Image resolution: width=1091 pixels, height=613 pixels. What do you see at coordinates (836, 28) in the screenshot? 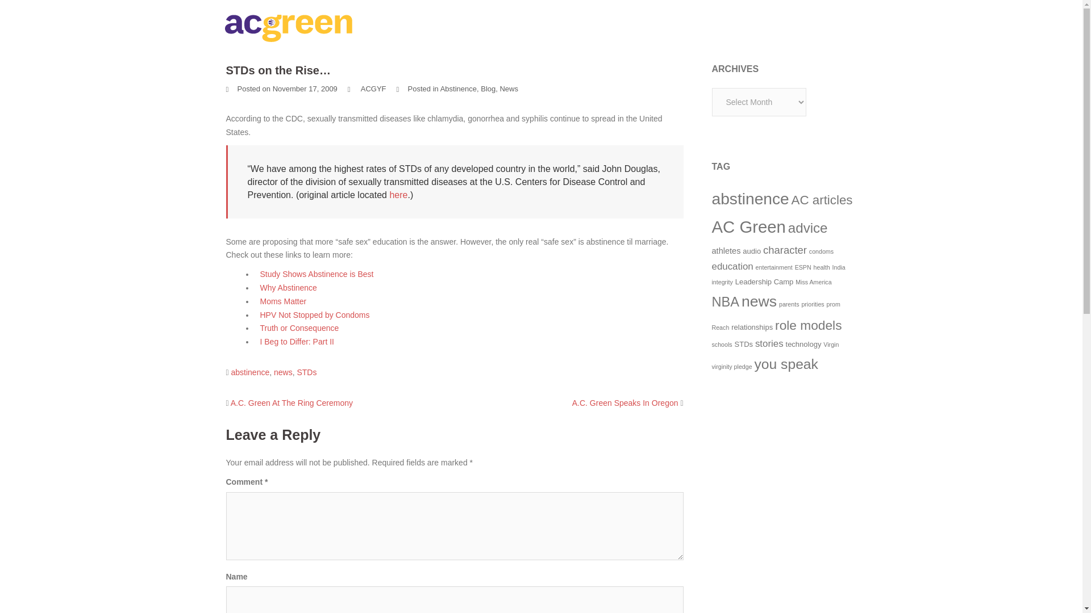
I see `Contact Us` at bounding box center [836, 28].